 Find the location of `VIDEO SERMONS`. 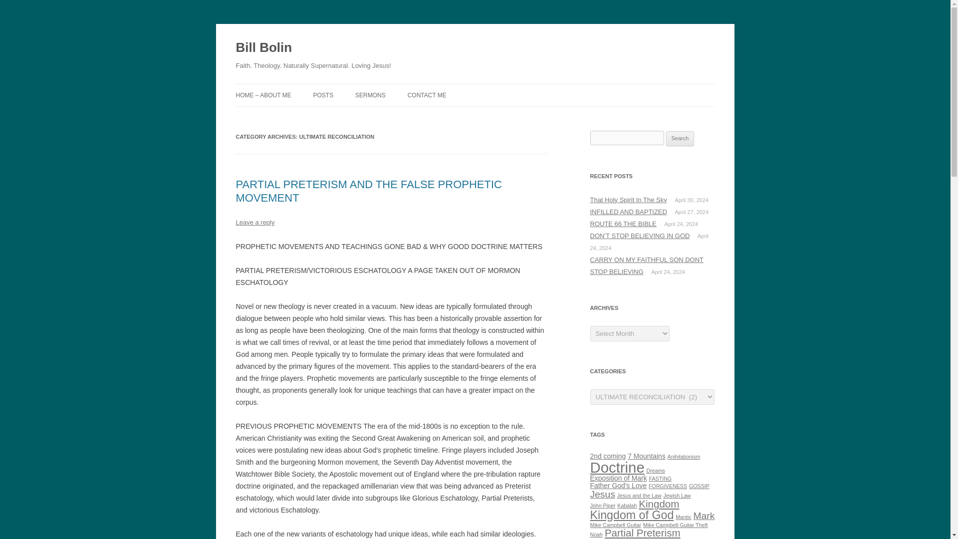

VIDEO SERMONS is located at coordinates (405, 116).